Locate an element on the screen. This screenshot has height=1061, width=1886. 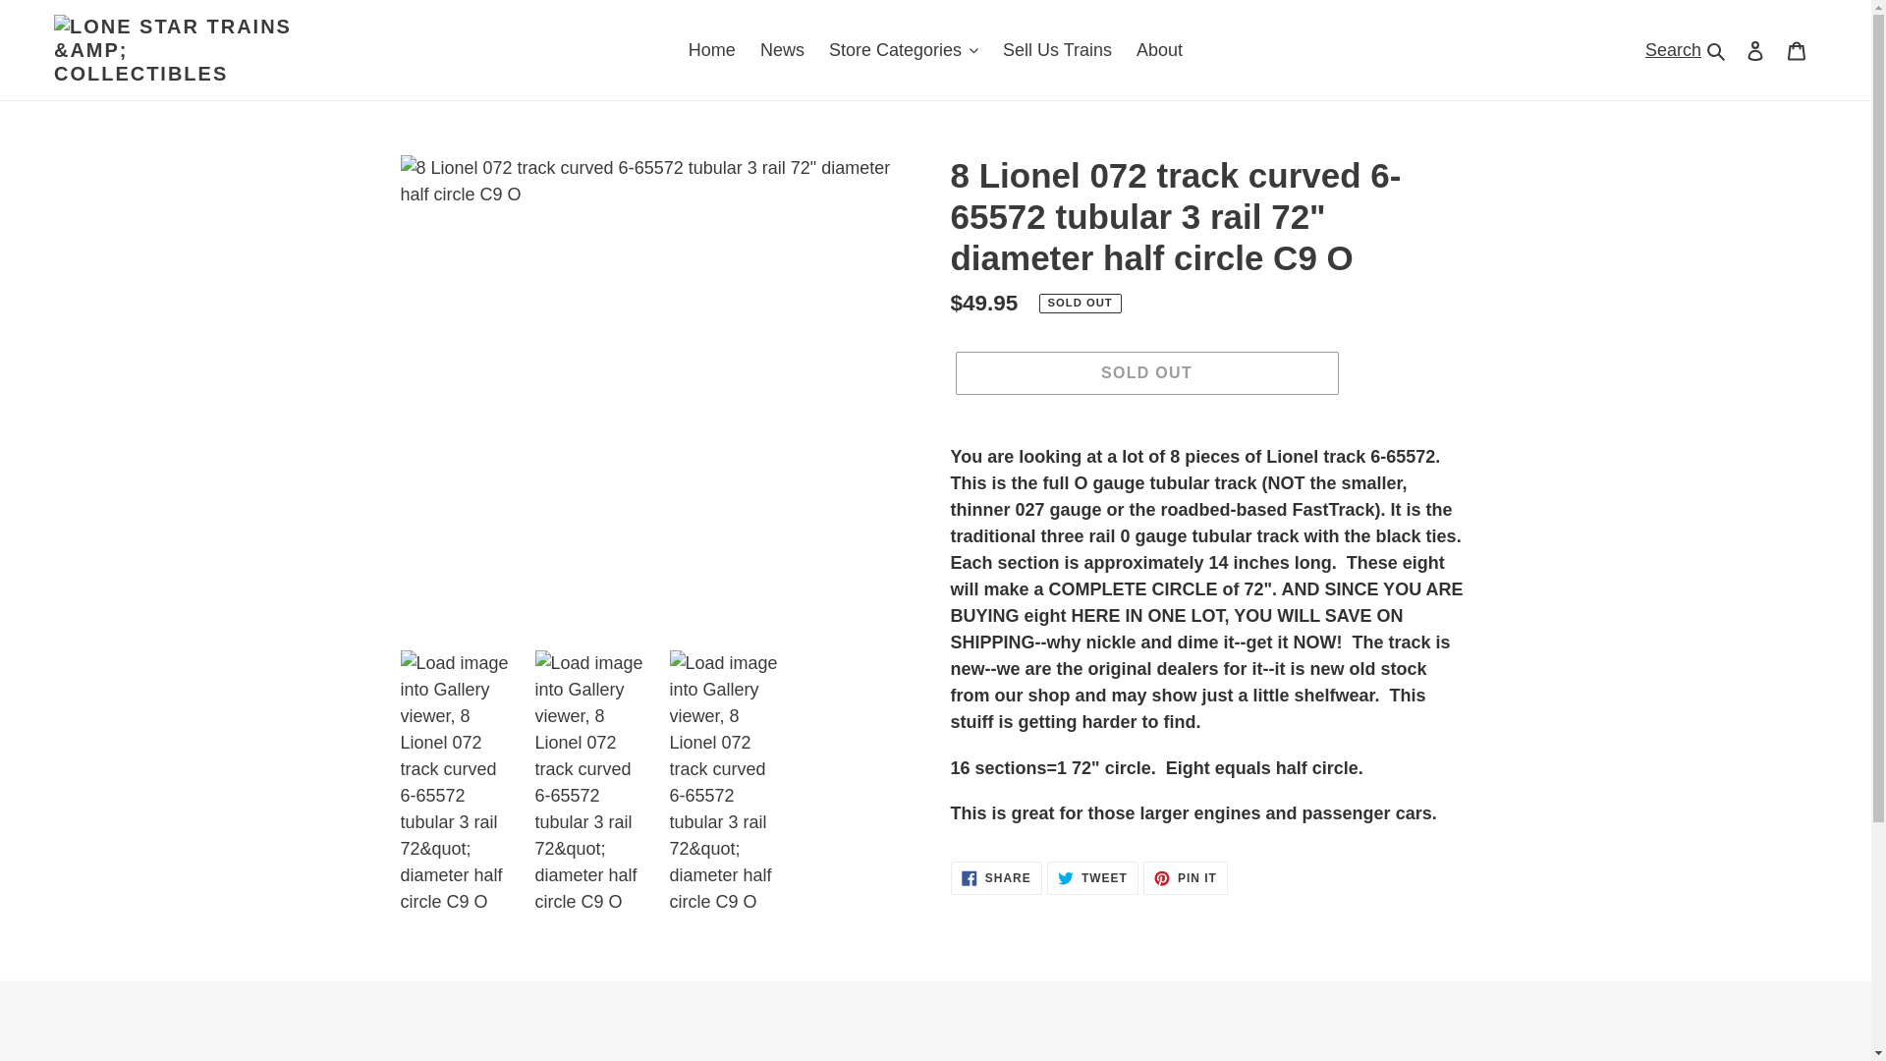
Search is located at coordinates (1687, 49).